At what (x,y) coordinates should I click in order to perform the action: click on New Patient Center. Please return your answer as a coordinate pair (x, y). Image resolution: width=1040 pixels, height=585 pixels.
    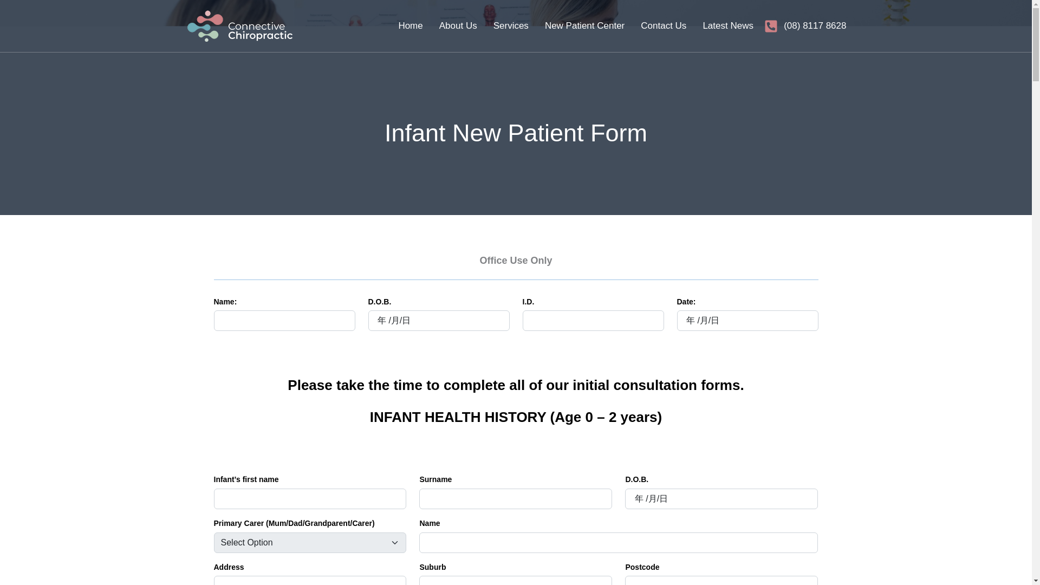
    Looking at the image, I should click on (585, 26).